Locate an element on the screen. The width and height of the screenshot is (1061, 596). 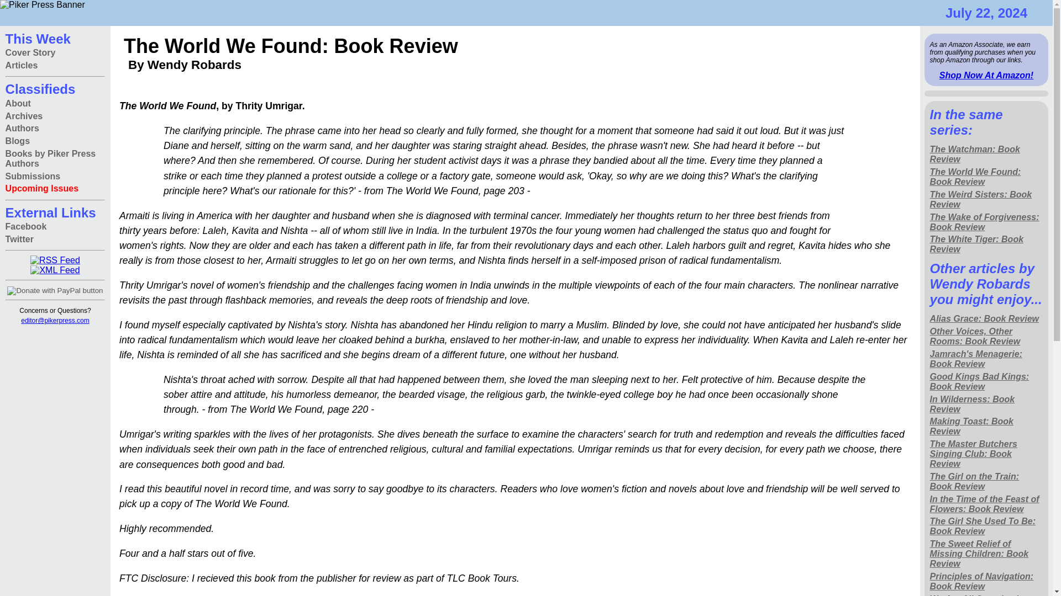
In the Time of the Feast of Flowers: Book Review is located at coordinates (986, 504).